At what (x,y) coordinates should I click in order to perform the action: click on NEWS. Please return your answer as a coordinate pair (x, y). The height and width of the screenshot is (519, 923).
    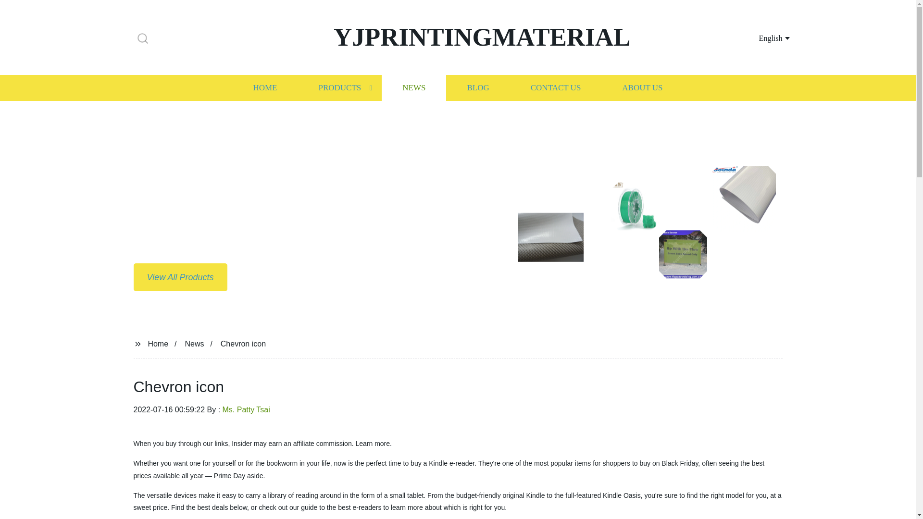
    Looking at the image, I should click on (413, 87).